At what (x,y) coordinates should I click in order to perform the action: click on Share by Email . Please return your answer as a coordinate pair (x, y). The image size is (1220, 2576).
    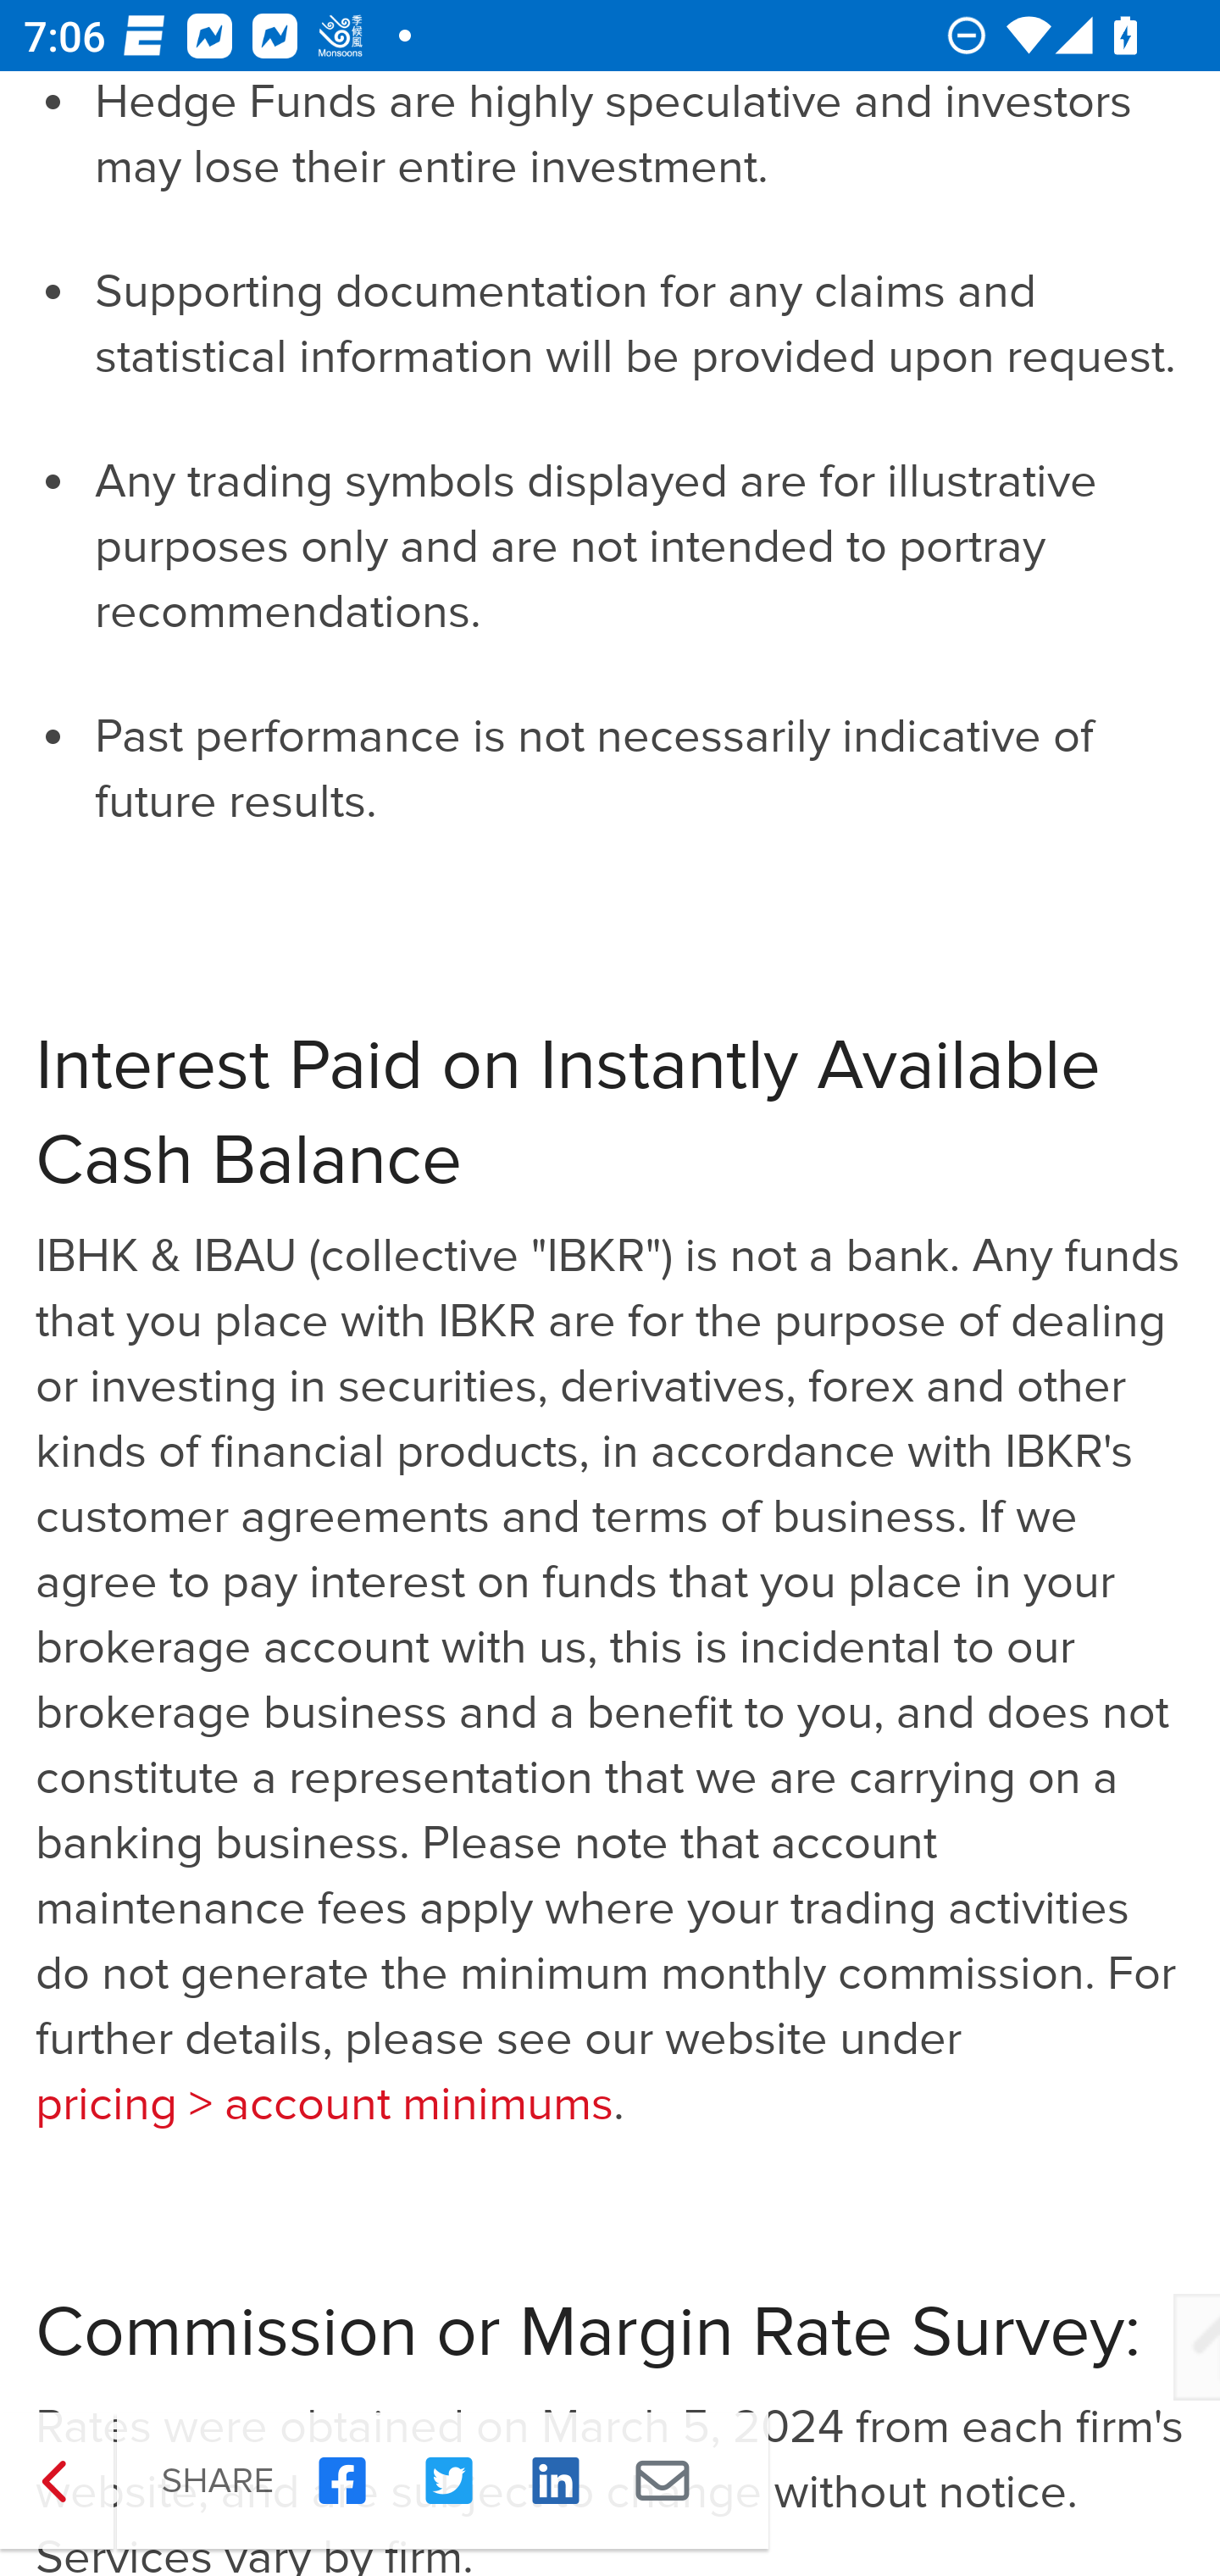
    Looking at the image, I should click on (663, 2483).